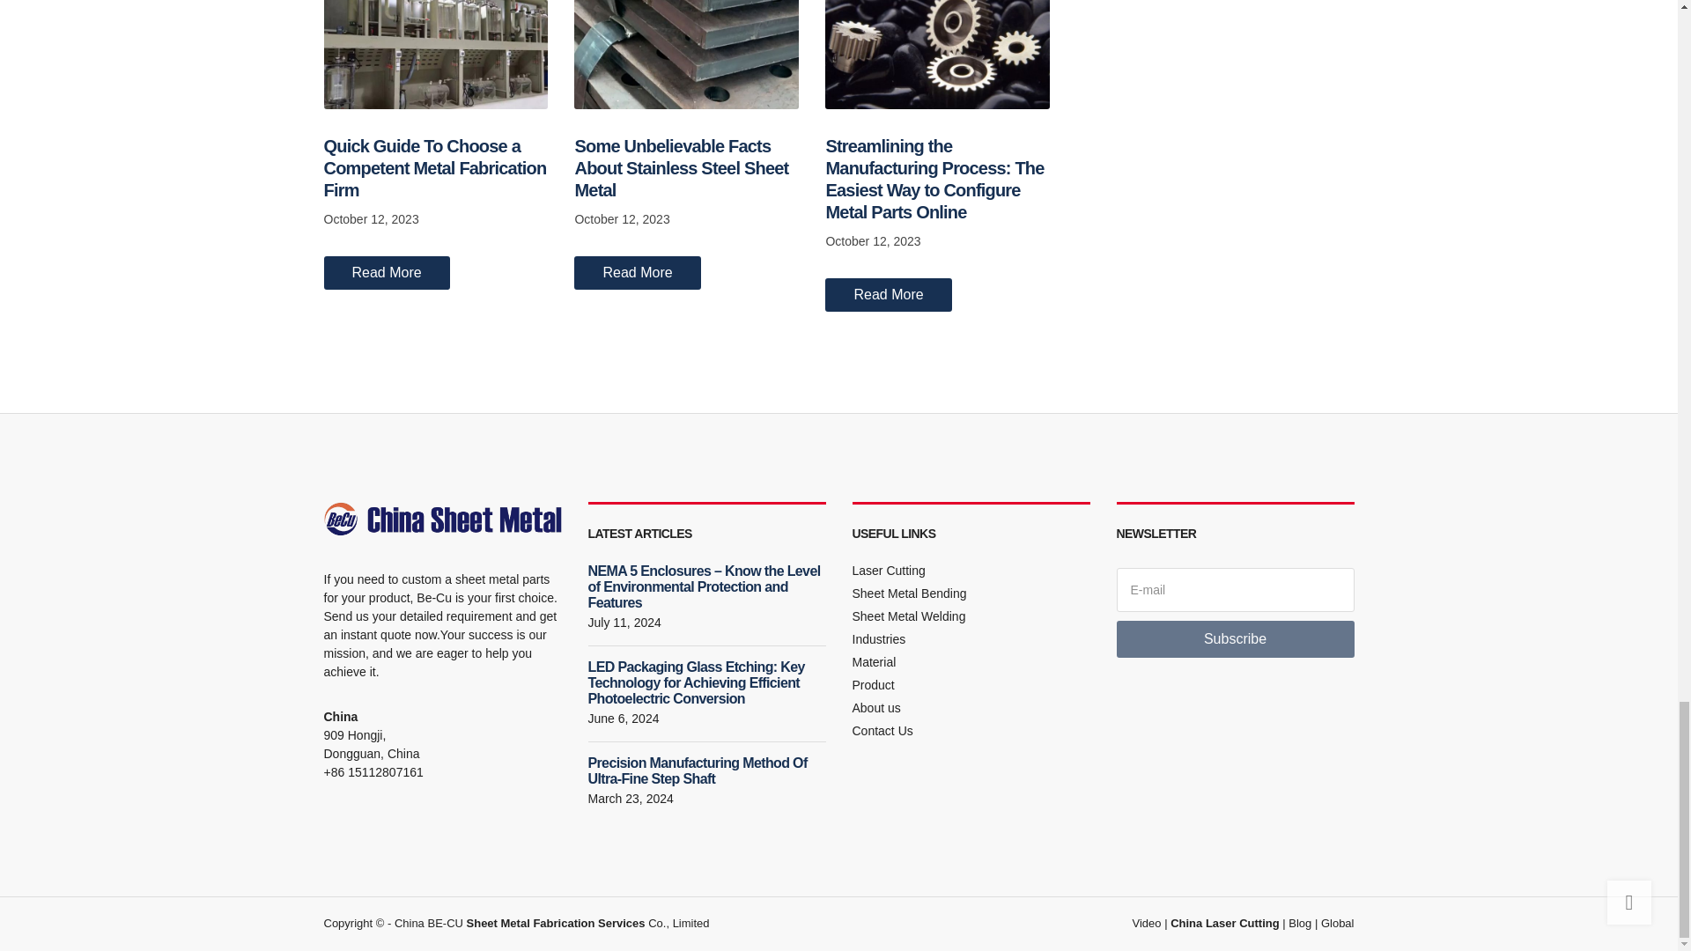 This screenshot has height=951, width=1691. What do you see at coordinates (681, 167) in the screenshot?
I see `Some Unbelievable Facts About Stainless Steel Sheet Metal` at bounding box center [681, 167].